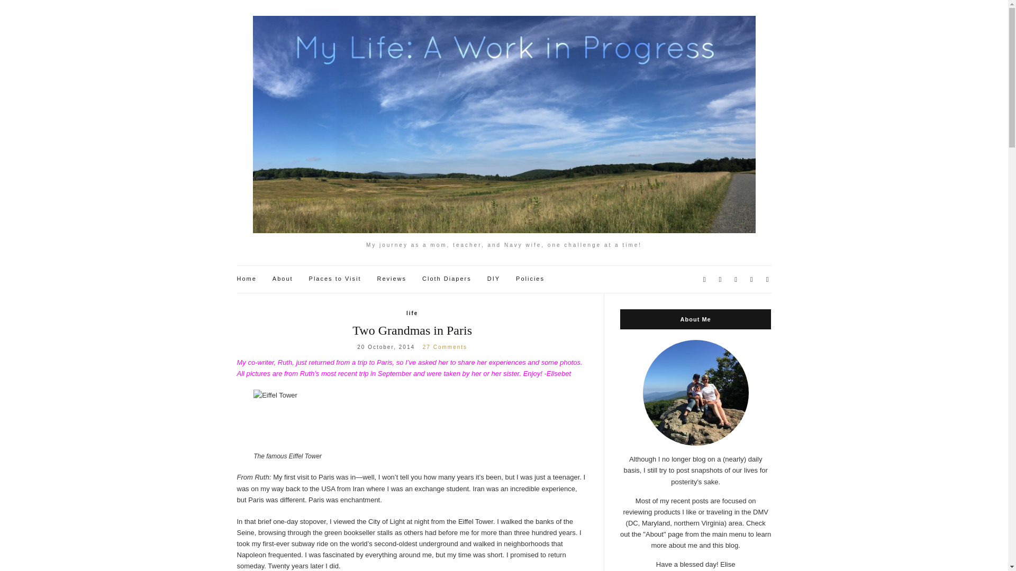  Describe the element at coordinates (392, 279) in the screenshot. I see `Reviews` at that location.